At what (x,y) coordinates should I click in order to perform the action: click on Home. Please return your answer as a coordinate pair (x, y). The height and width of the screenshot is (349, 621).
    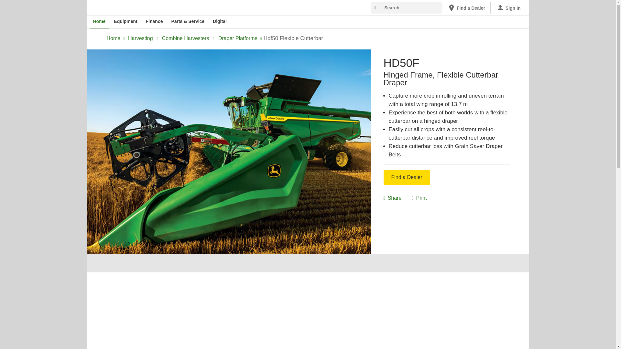
    Looking at the image, I should click on (100, 22).